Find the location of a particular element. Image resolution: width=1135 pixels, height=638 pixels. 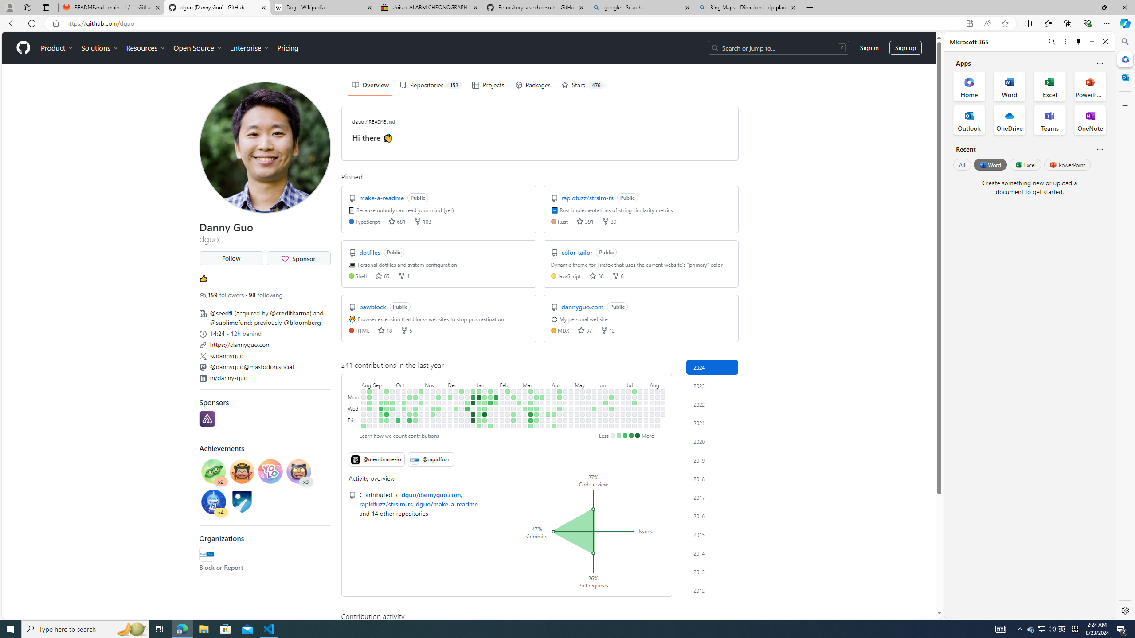

dguo is located at coordinates (358, 121).